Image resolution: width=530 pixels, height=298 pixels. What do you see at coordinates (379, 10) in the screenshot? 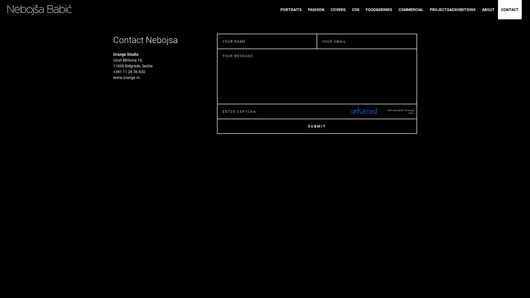
I see `FOOD&DRINKS` at bounding box center [379, 10].